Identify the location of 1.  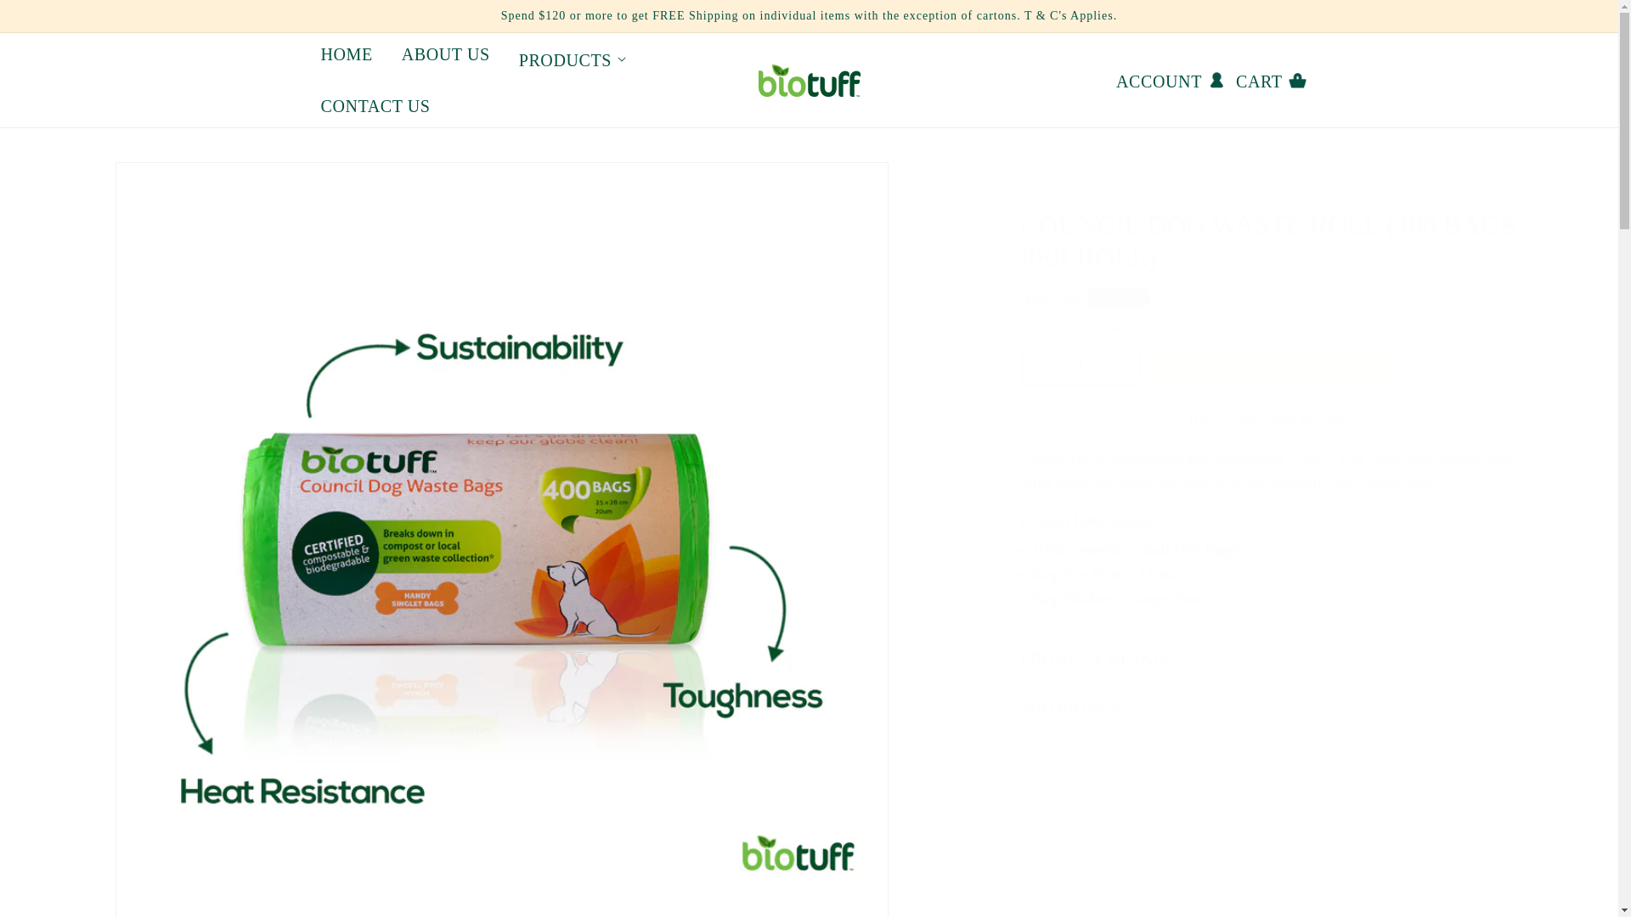
(1081, 365).